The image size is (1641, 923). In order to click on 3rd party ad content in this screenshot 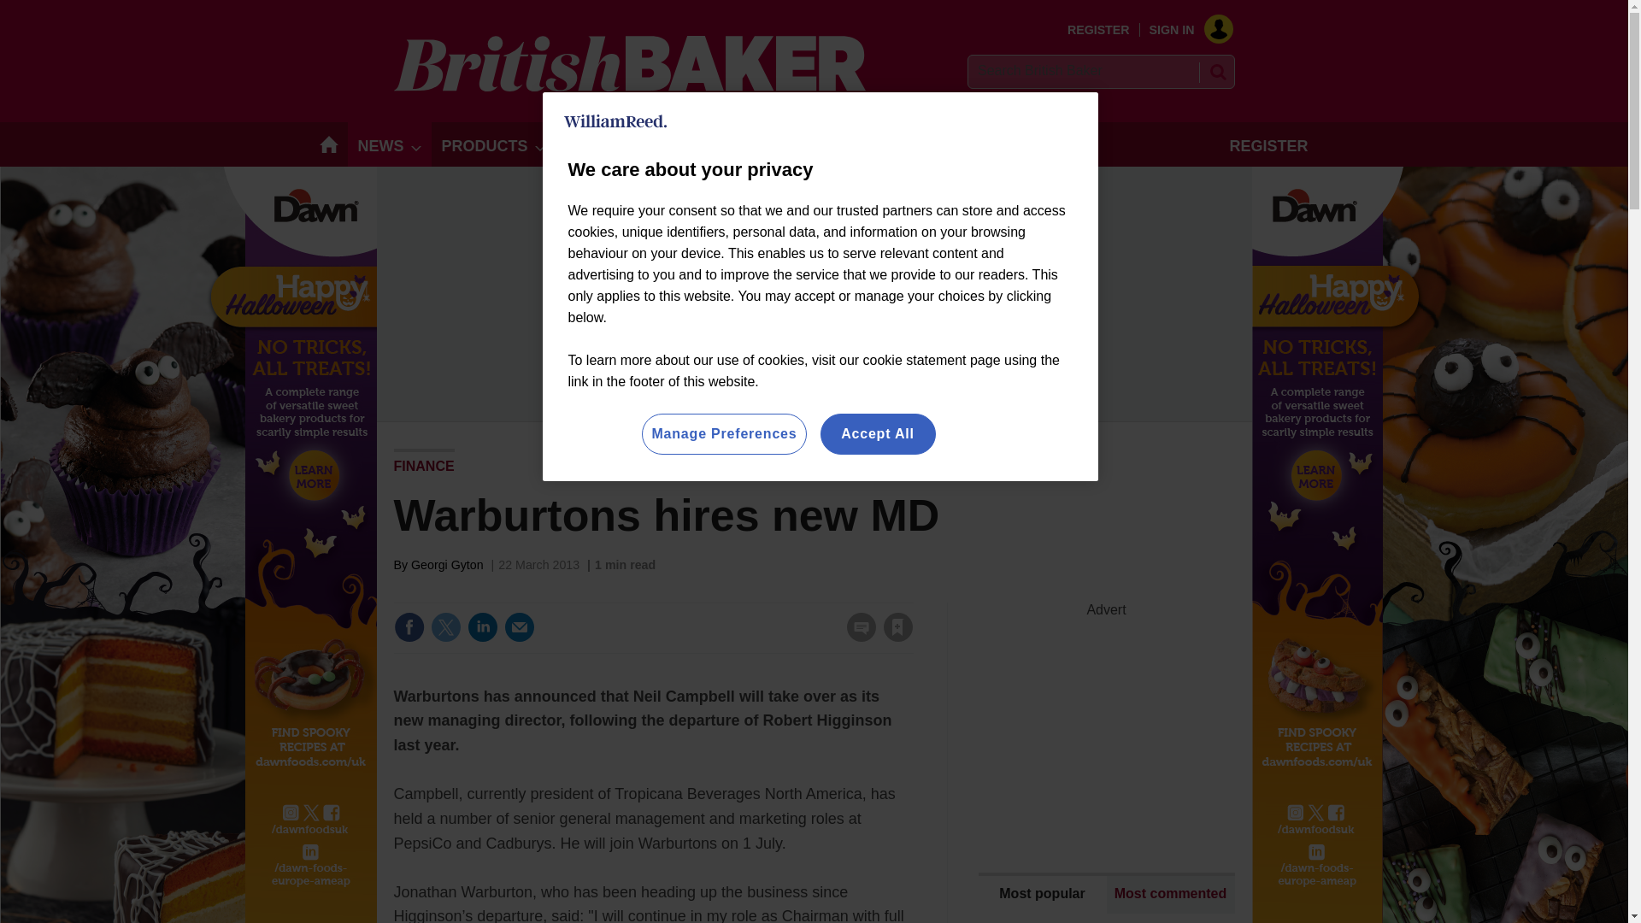, I will do `click(1106, 725)`.